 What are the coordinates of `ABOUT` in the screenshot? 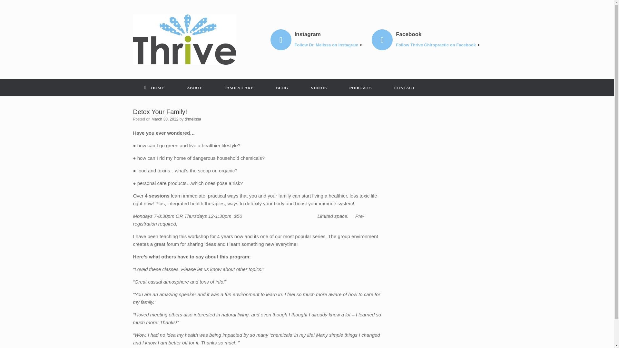 It's located at (194, 88).